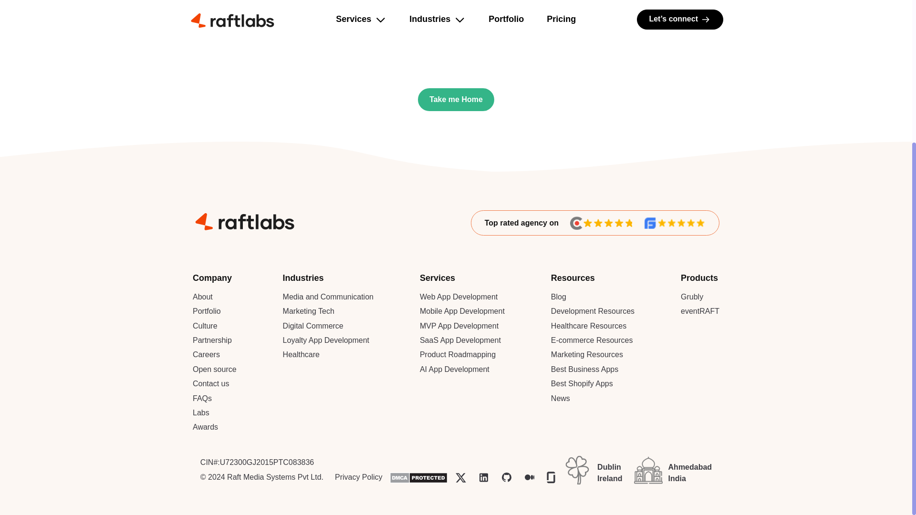  I want to click on Portfolio, so click(206, 311).